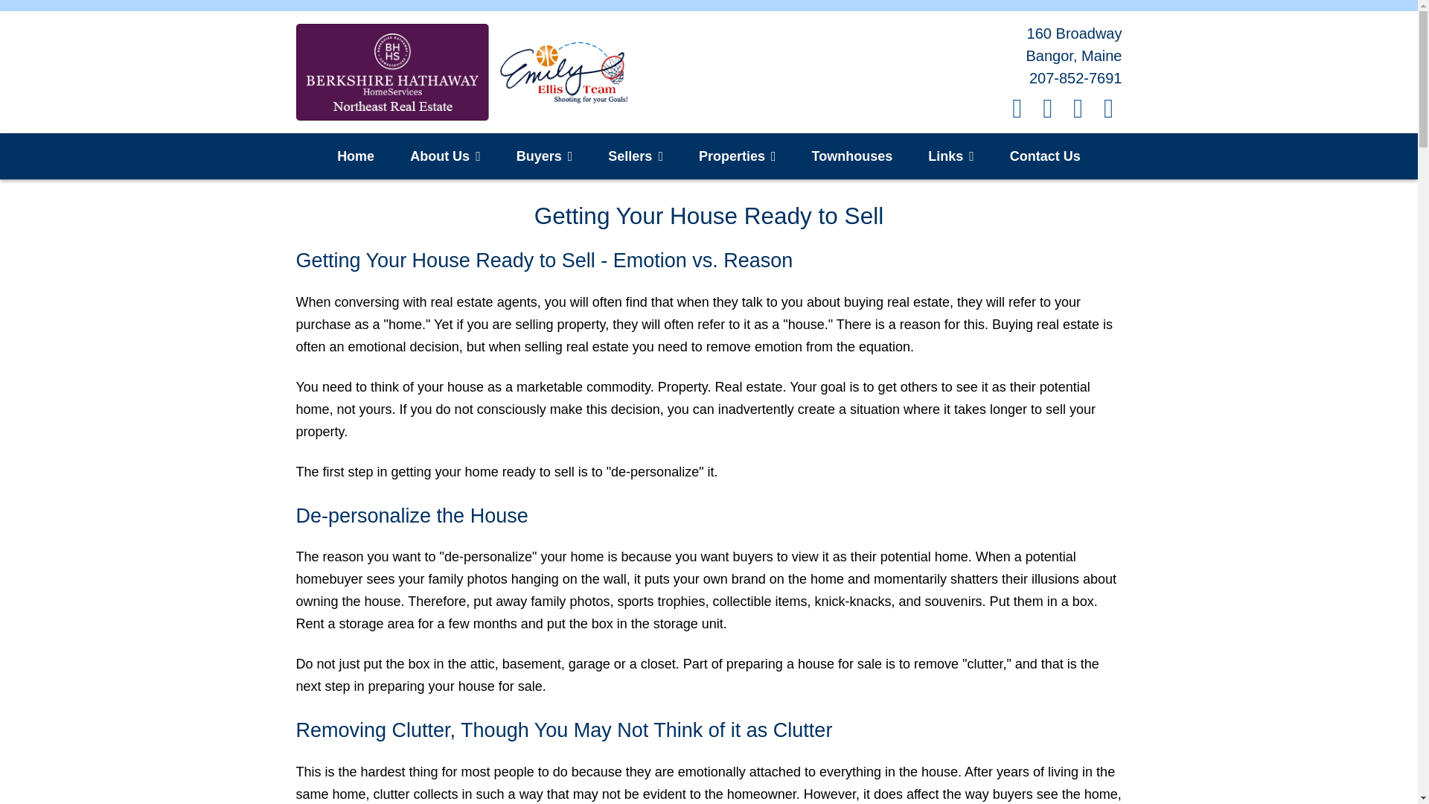 The image size is (1429, 804). What do you see at coordinates (544, 156) in the screenshot?
I see `Buyers` at bounding box center [544, 156].